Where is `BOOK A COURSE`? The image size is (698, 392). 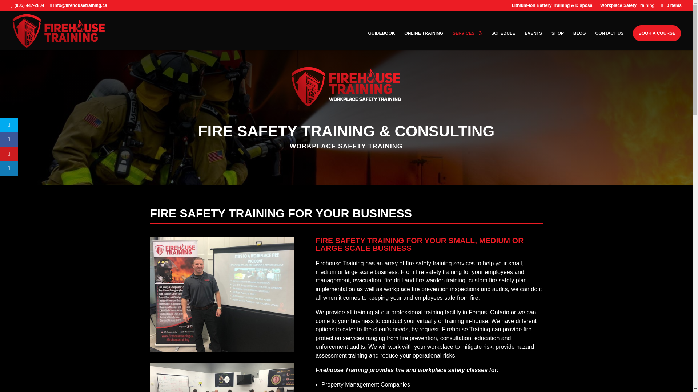
BOOK A COURSE is located at coordinates (657, 33).